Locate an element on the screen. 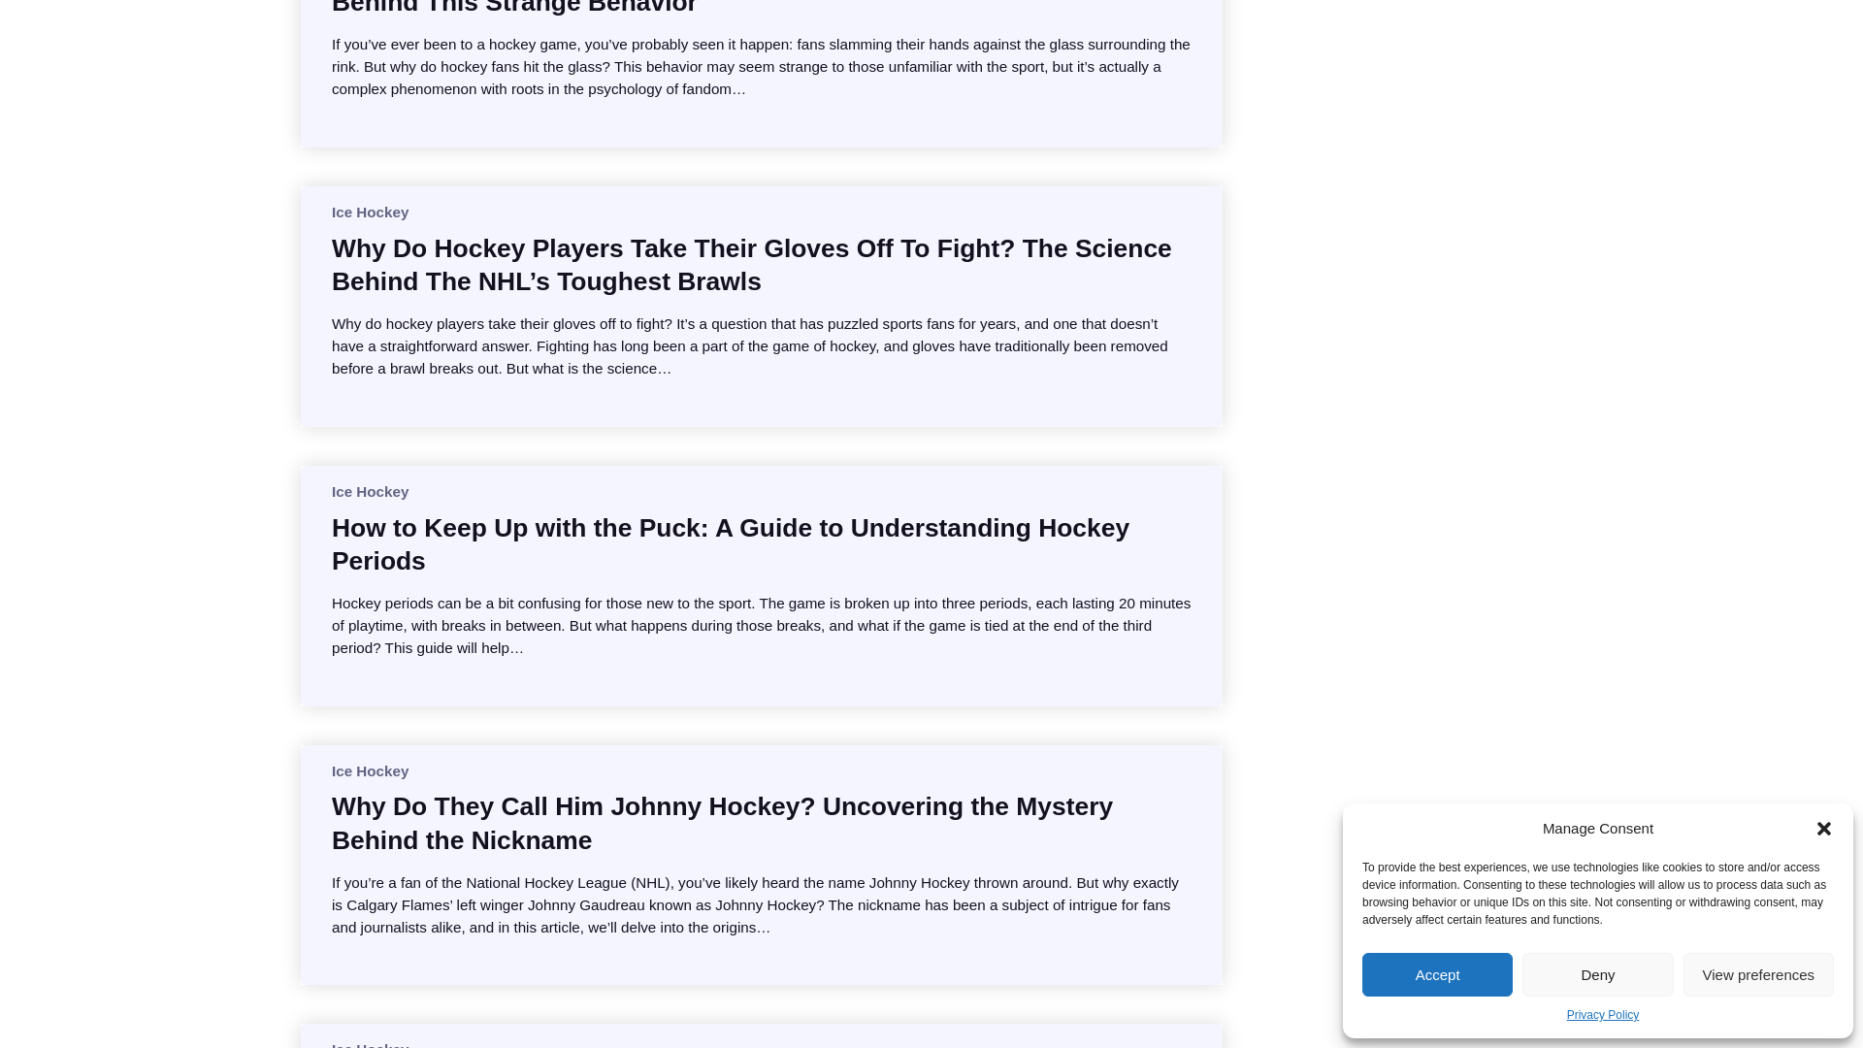  Ice Hockey is located at coordinates (369, 770).